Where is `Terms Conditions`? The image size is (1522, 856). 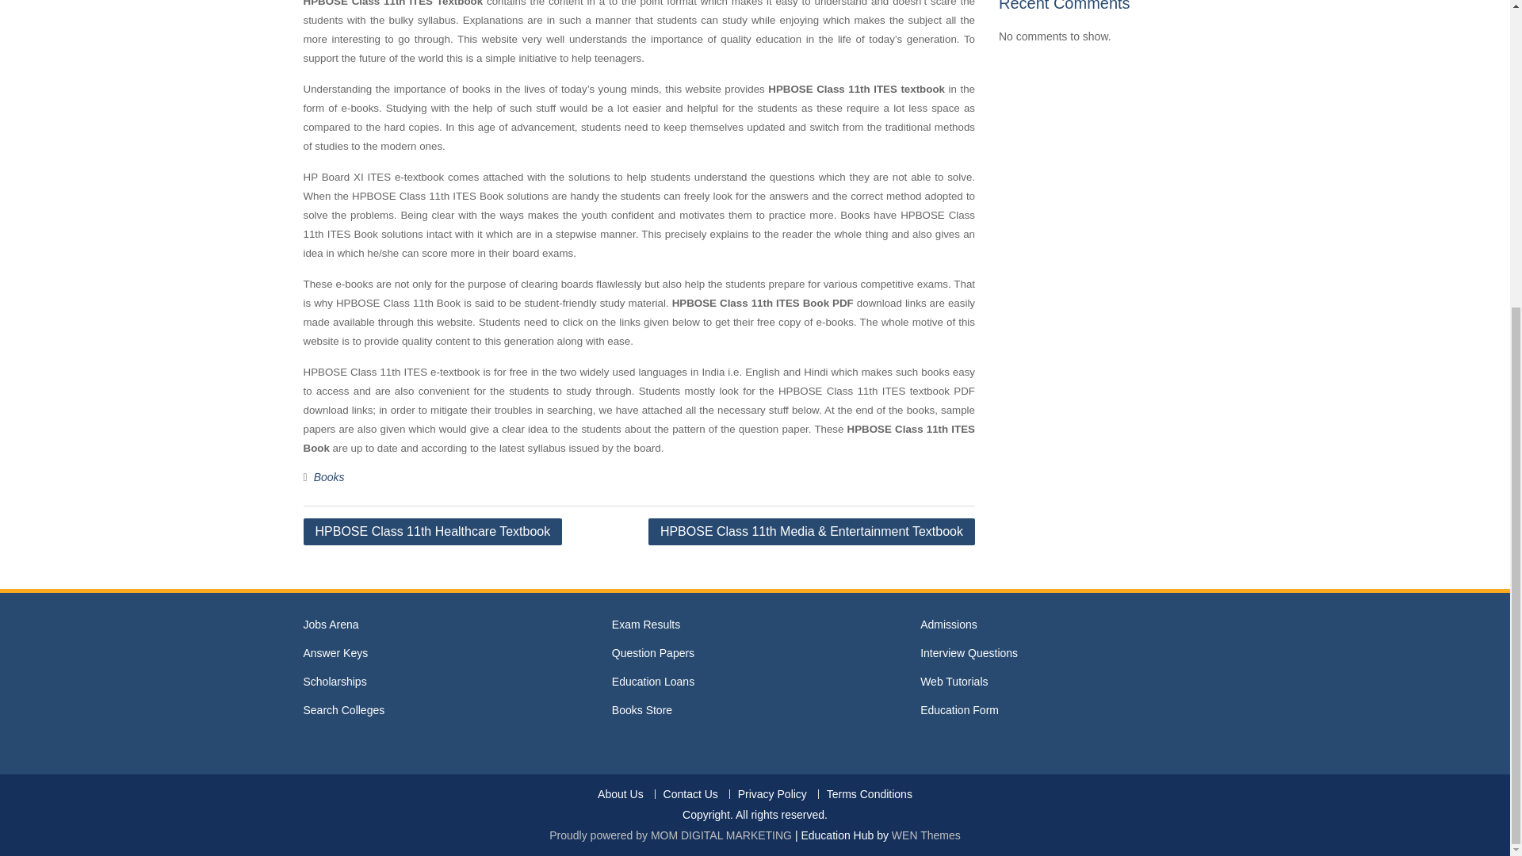 Terms Conditions is located at coordinates (869, 794).